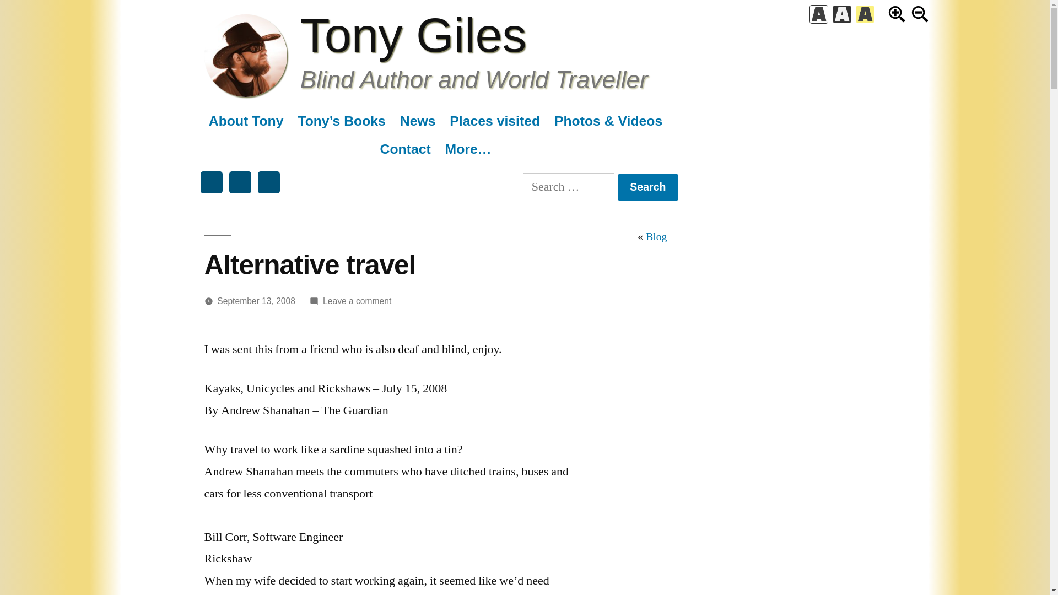  I want to click on Tony Giles, so click(413, 35).